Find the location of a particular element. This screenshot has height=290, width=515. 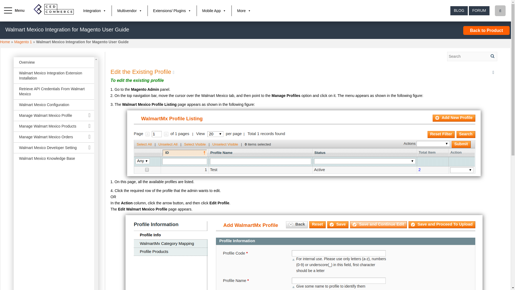

FORUM is located at coordinates (479, 11).